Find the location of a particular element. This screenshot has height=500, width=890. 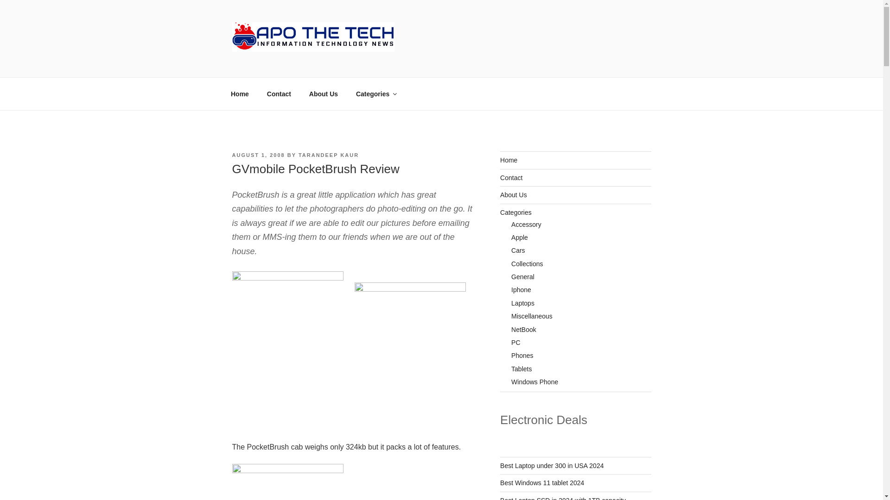

Collections is located at coordinates (527, 263).